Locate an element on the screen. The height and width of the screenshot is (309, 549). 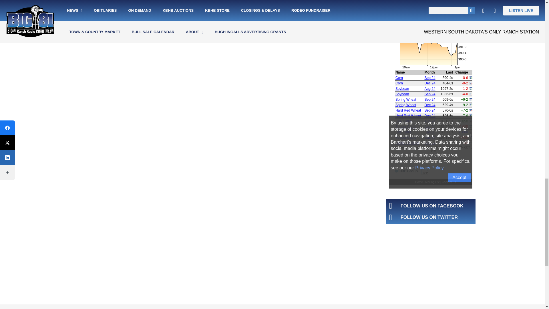
3rd party ad content is located at coordinates (431, 270).